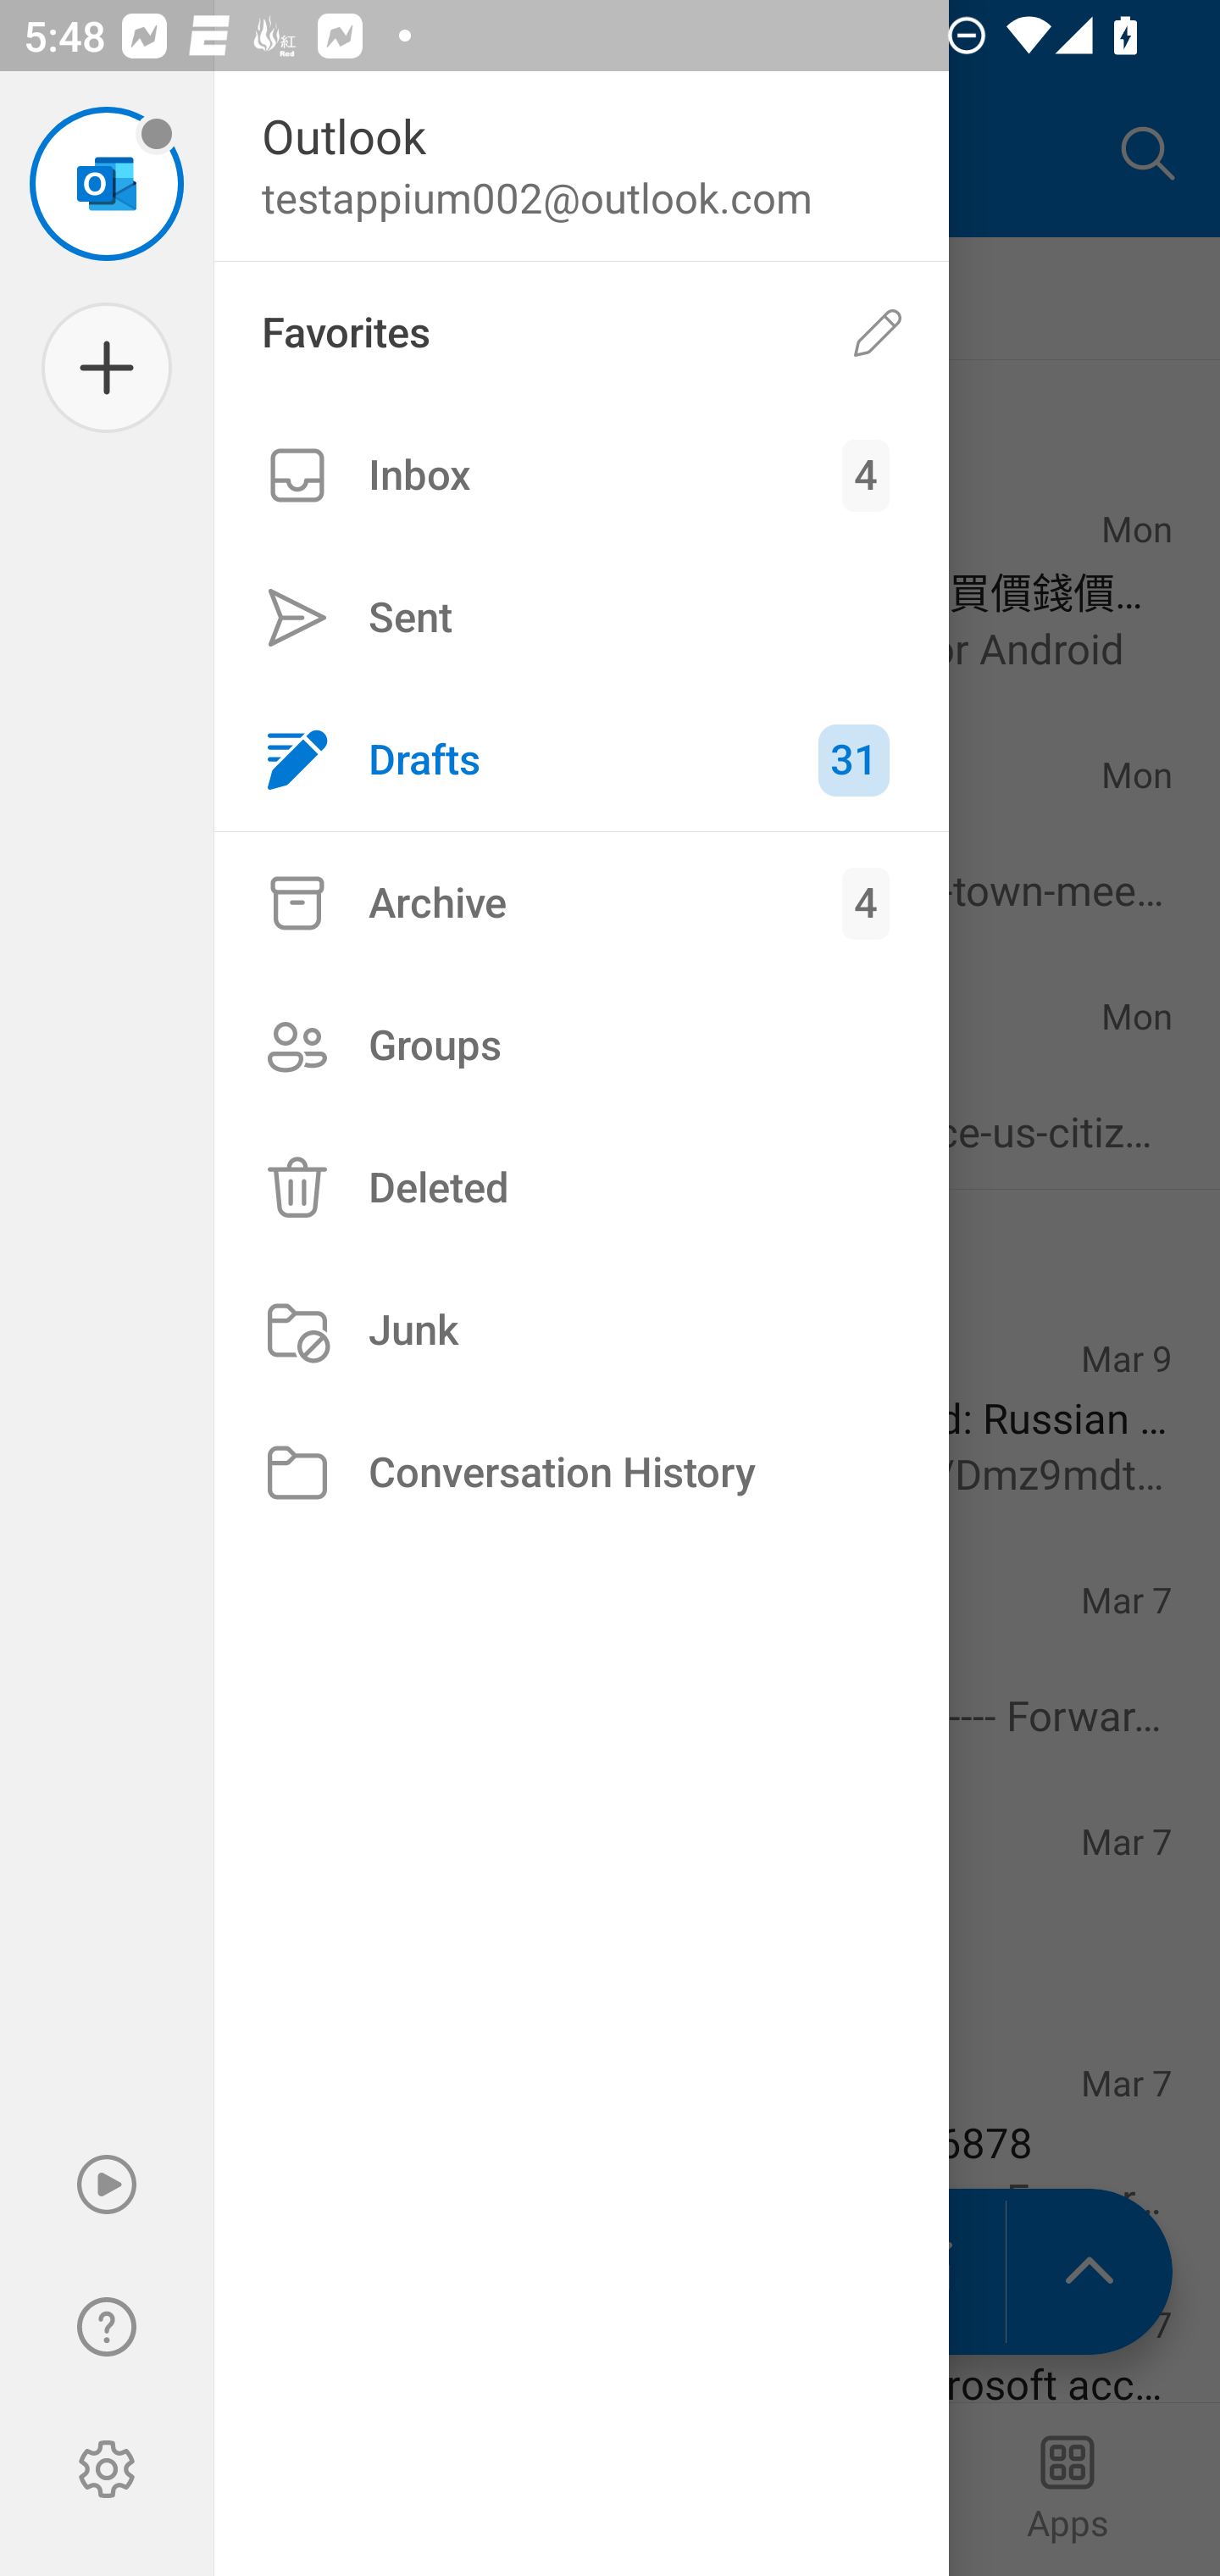 The image size is (1220, 2576). Describe the element at coordinates (107, 2327) in the screenshot. I see `Help` at that location.